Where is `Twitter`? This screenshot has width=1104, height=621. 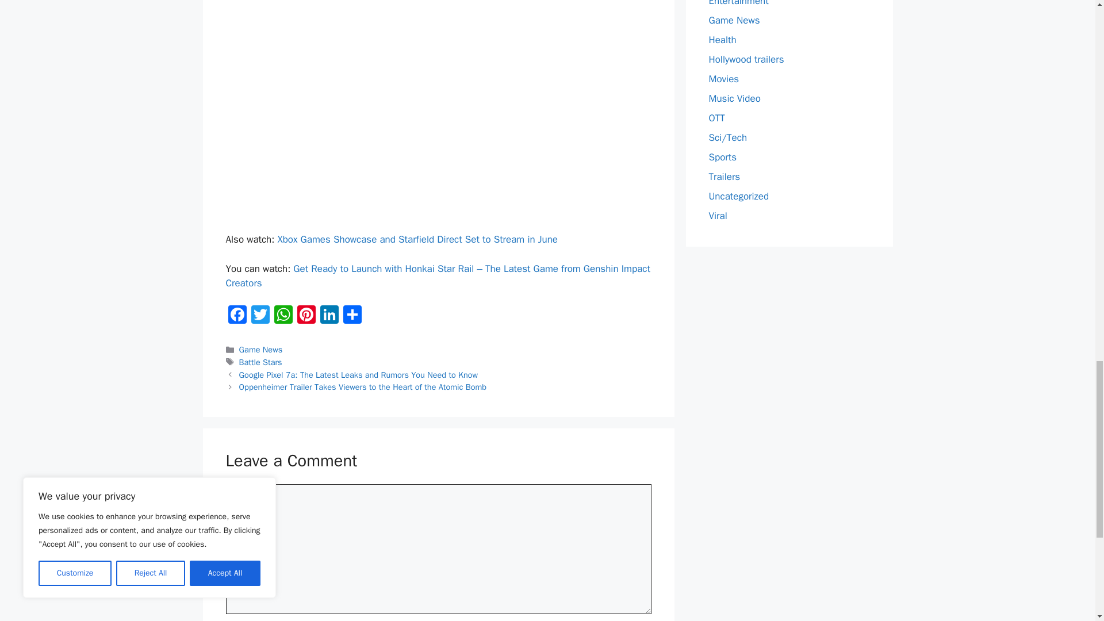 Twitter is located at coordinates (260, 316).